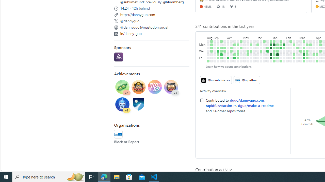 The image size is (325, 182). Describe the element at coordinates (212, 41) in the screenshot. I see `2 contributions on August 27th.` at that location.